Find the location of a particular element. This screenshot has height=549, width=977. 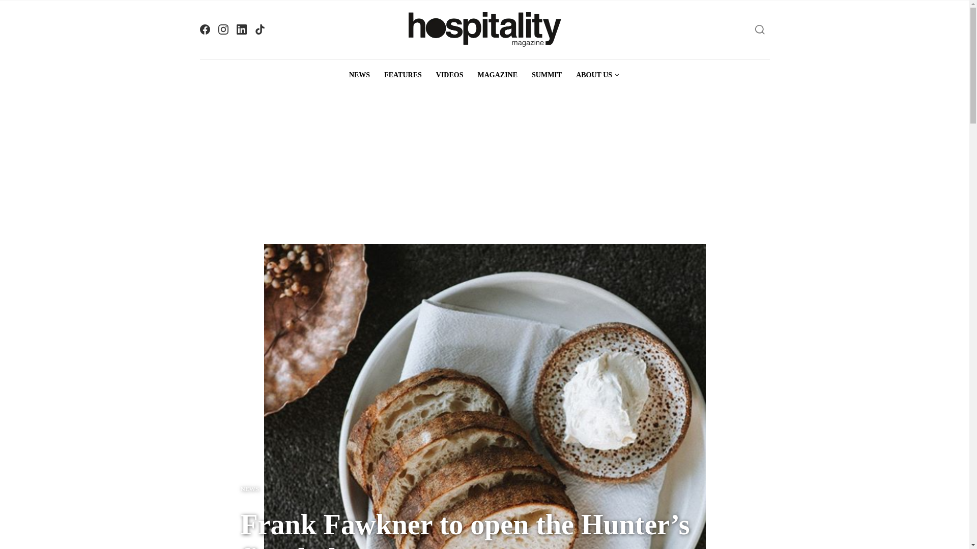

NEWS is located at coordinates (250, 489).